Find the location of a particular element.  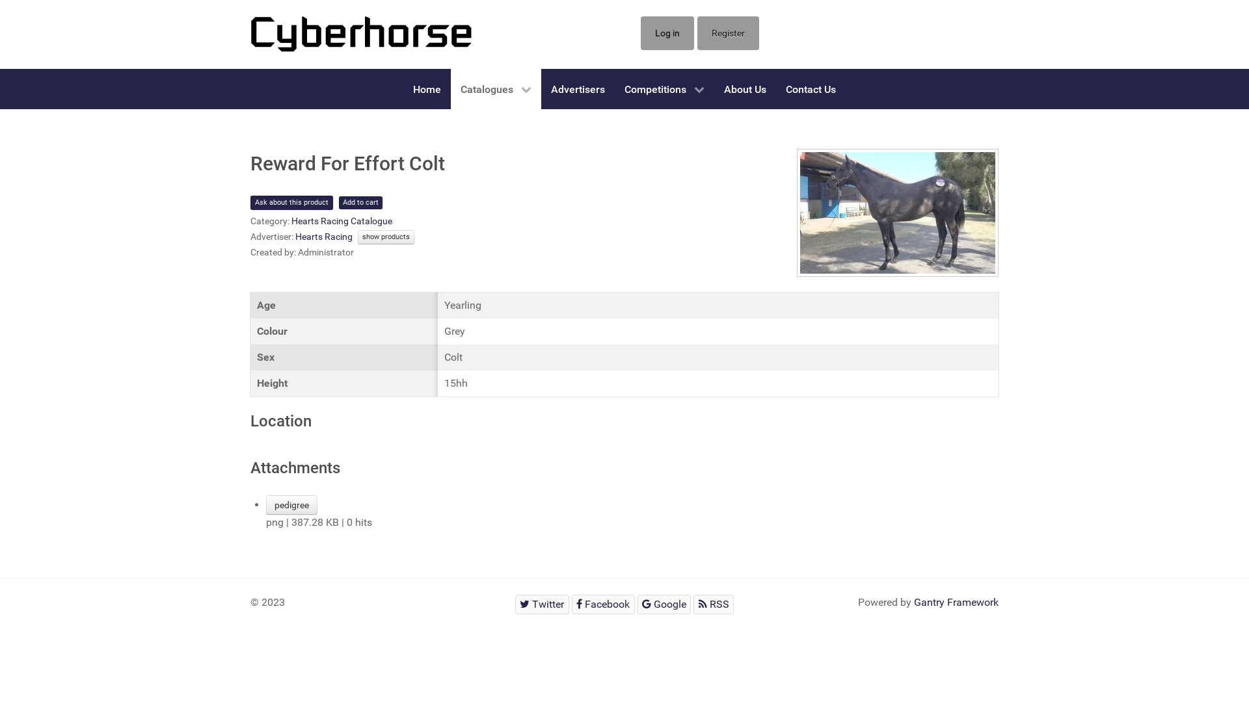

Add to cart is located at coordinates (360, 203).